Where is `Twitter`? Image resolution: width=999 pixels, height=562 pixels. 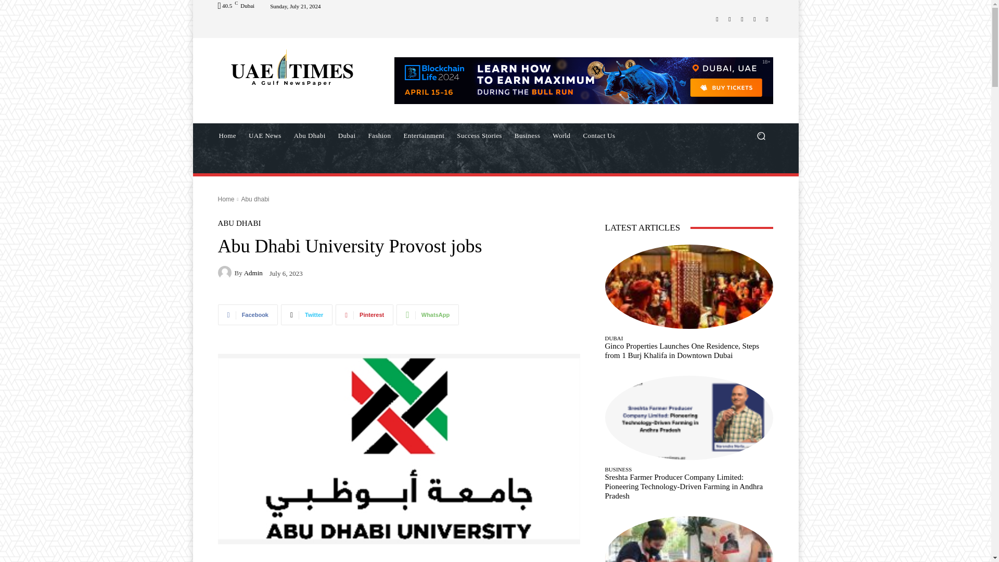
Twitter is located at coordinates (754, 18).